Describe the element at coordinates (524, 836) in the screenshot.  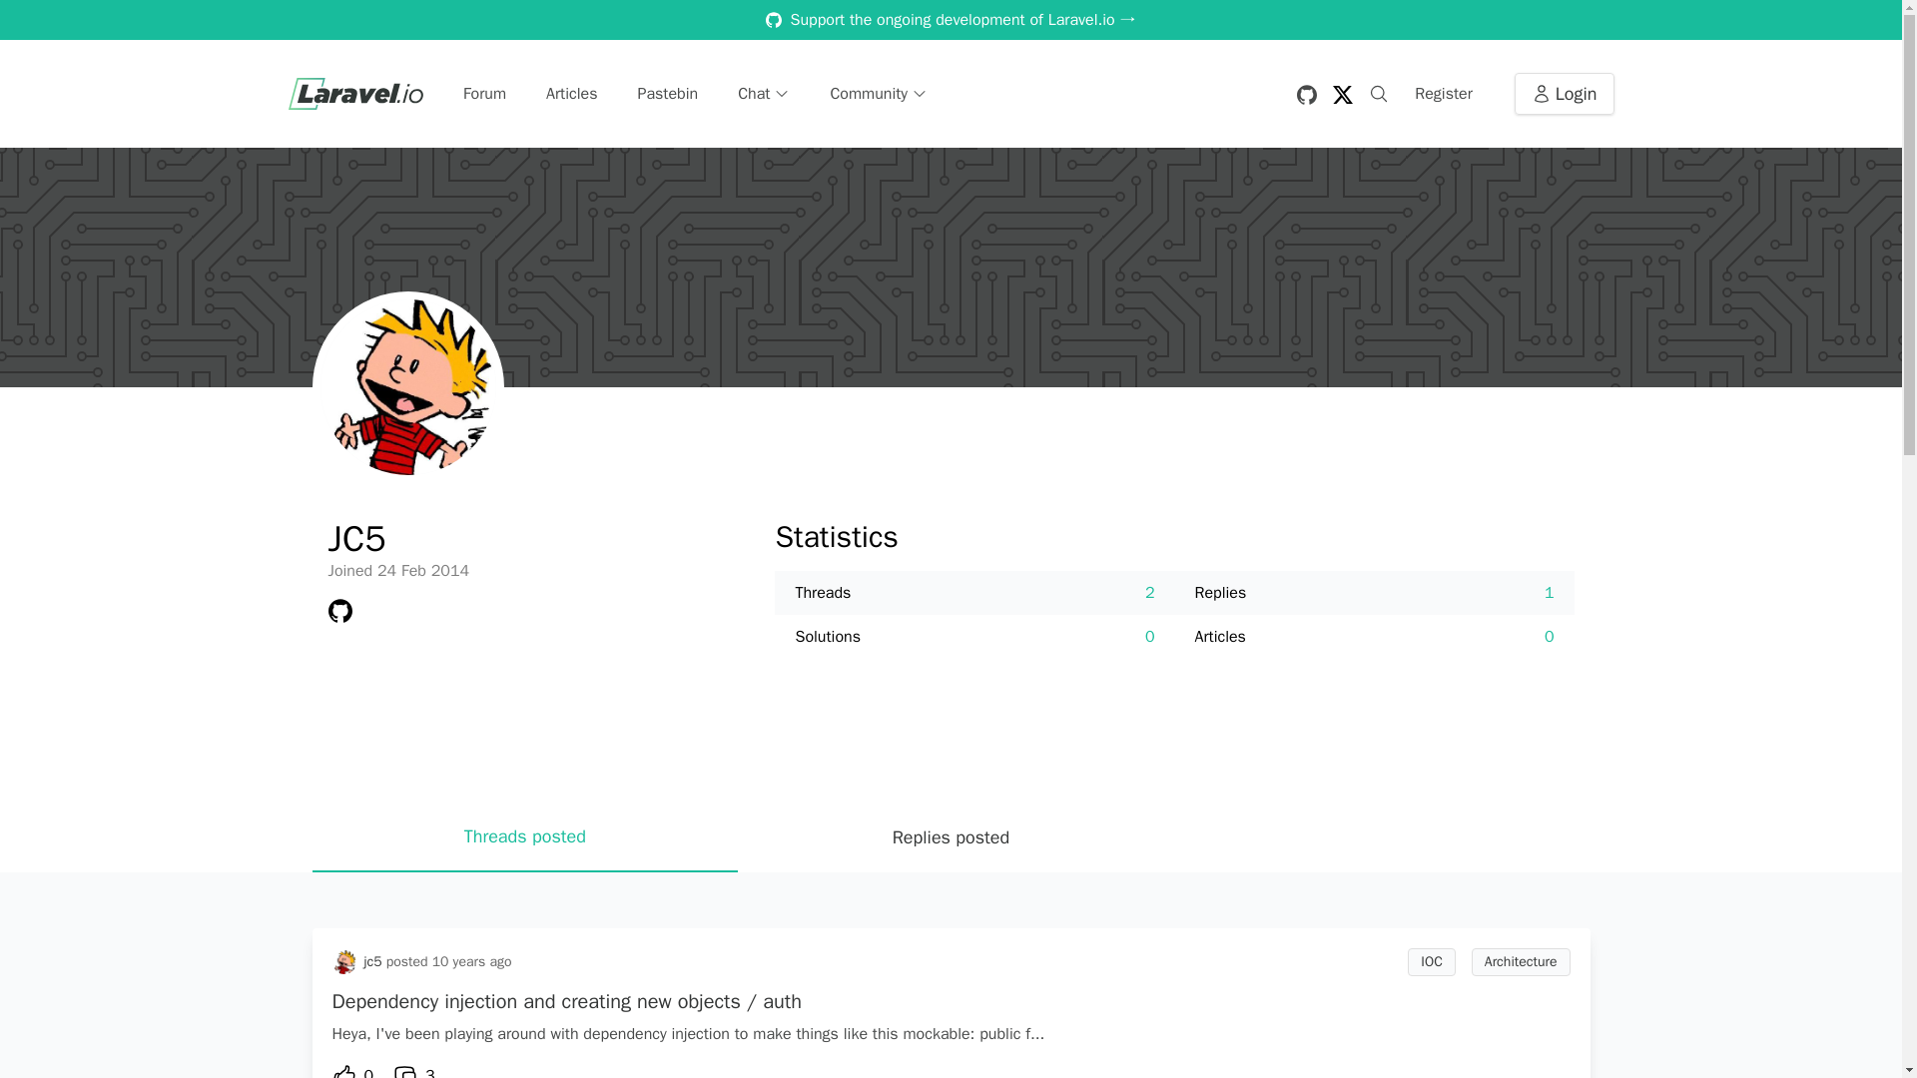
I see `Threads posted` at that location.